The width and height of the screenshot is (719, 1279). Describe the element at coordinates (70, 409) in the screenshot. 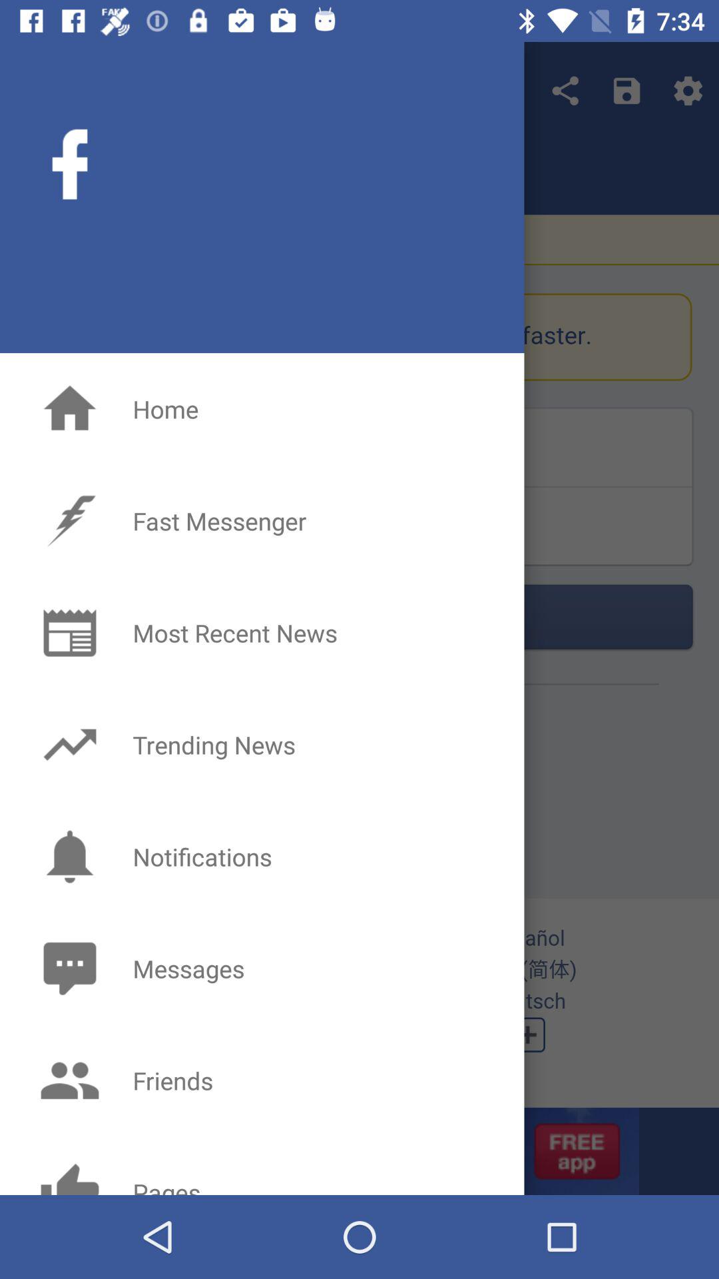

I see `click on the home icon` at that location.